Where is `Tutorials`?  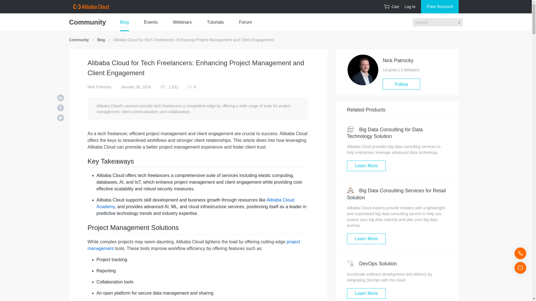
Tutorials is located at coordinates (216, 22).